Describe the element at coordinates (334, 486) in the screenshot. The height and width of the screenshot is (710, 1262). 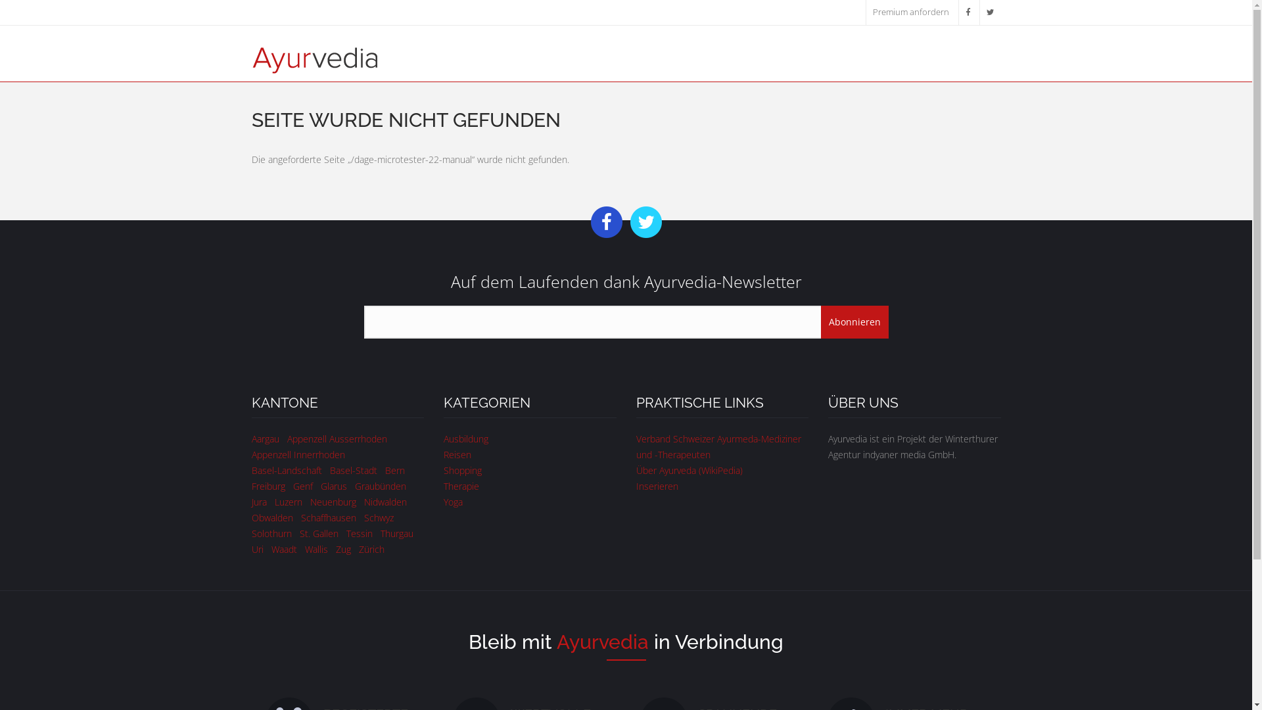
I see `Glarus` at that location.